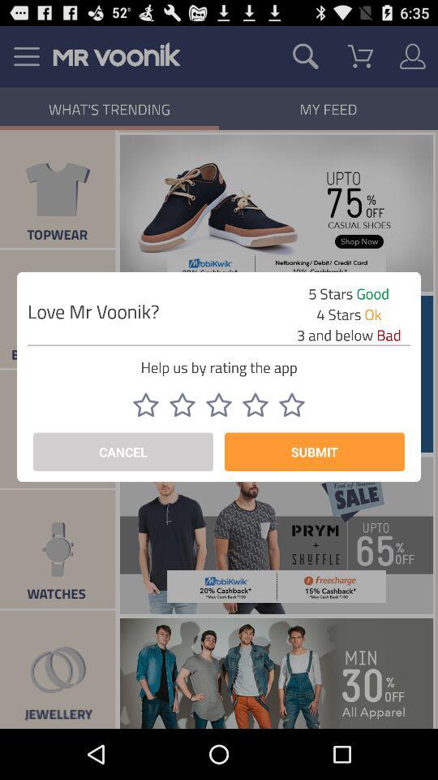  Describe the element at coordinates (315, 452) in the screenshot. I see `tap button to the right of the cancel button` at that location.